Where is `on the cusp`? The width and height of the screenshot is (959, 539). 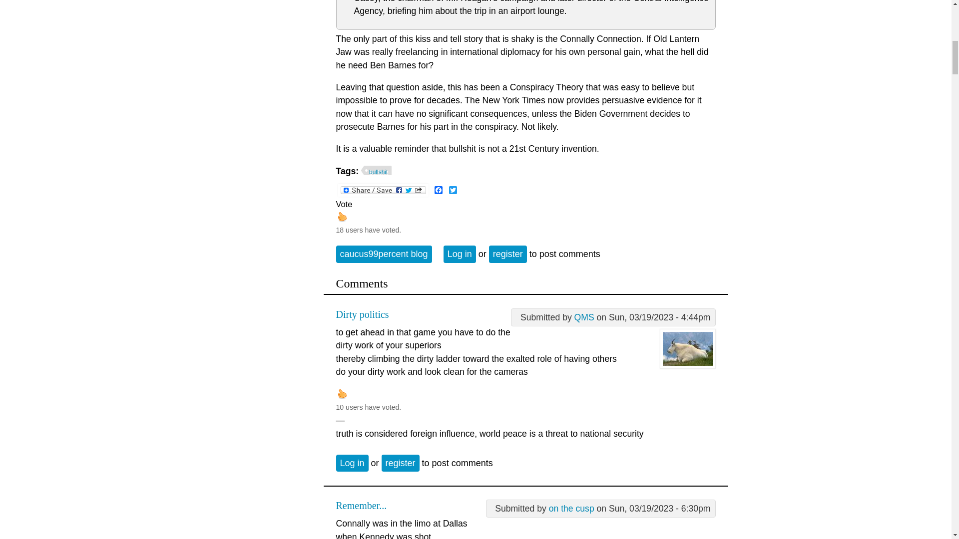
on the cusp is located at coordinates (571, 508).